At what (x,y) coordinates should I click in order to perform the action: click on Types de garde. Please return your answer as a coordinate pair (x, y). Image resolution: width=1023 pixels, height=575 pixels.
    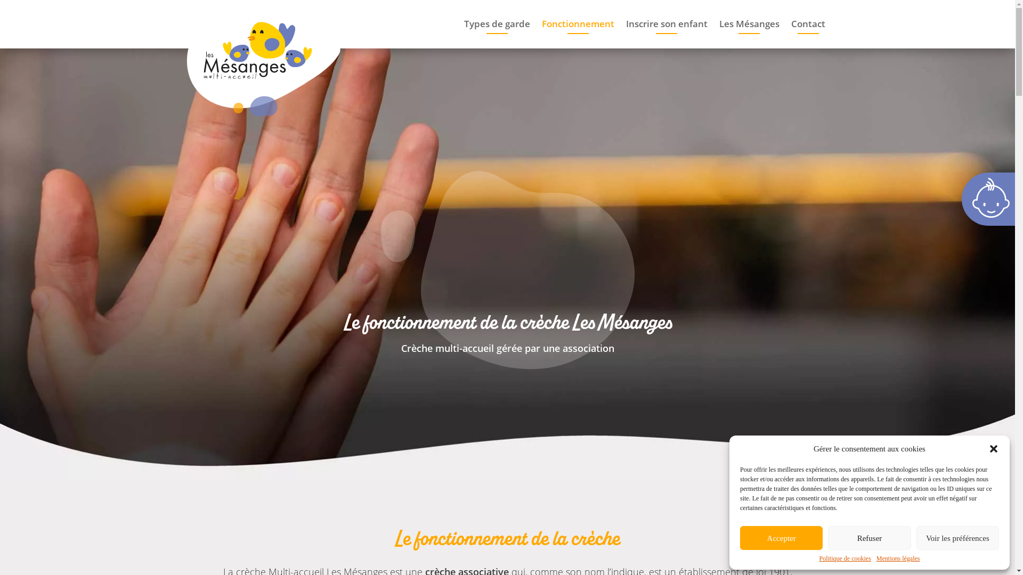
    Looking at the image, I should click on (497, 32).